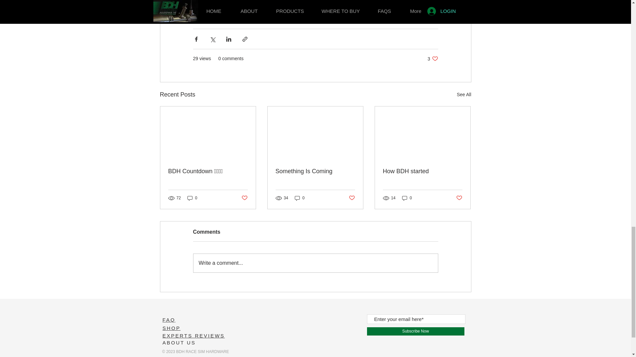  What do you see at coordinates (193, 335) in the screenshot?
I see `EXPERTS REVIEWS` at bounding box center [193, 335].